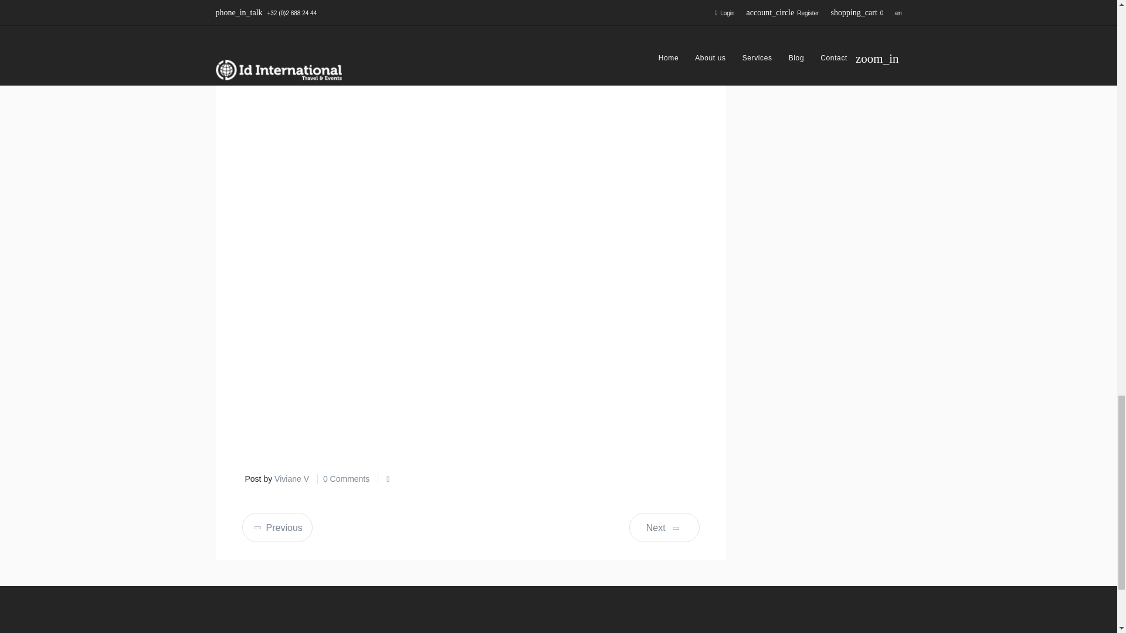 The height and width of the screenshot is (633, 1126). What do you see at coordinates (291, 478) in the screenshot?
I see `Viviane V` at bounding box center [291, 478].